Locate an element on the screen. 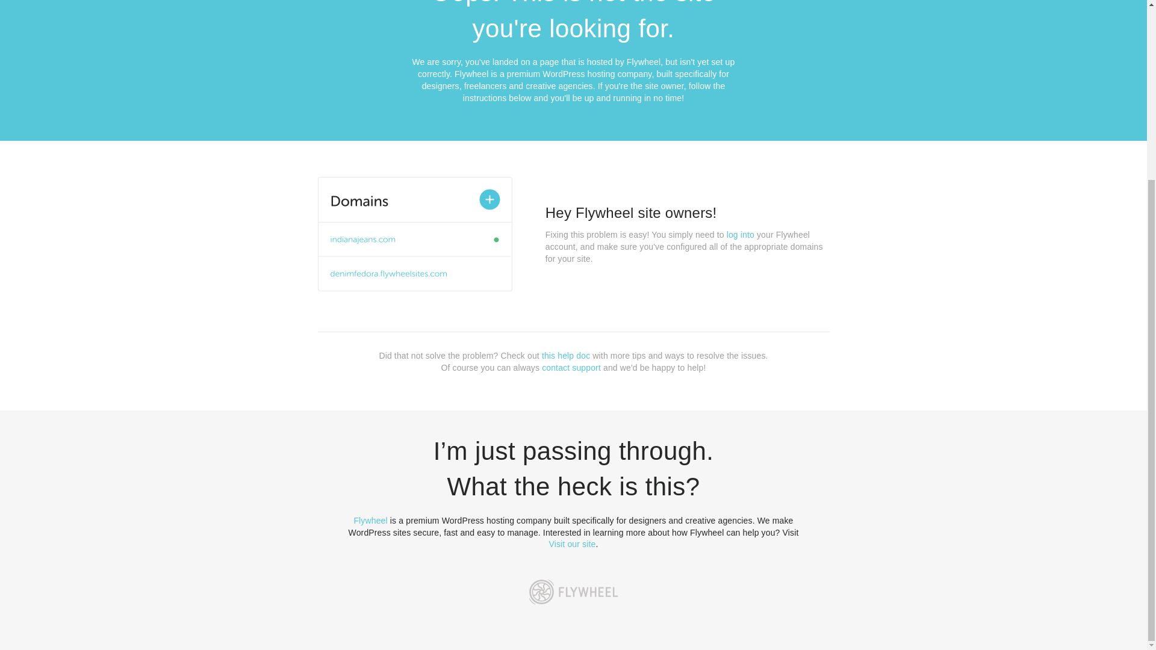 The image size is (1156, 650). Visit our site is located at coordinates (573, 544).